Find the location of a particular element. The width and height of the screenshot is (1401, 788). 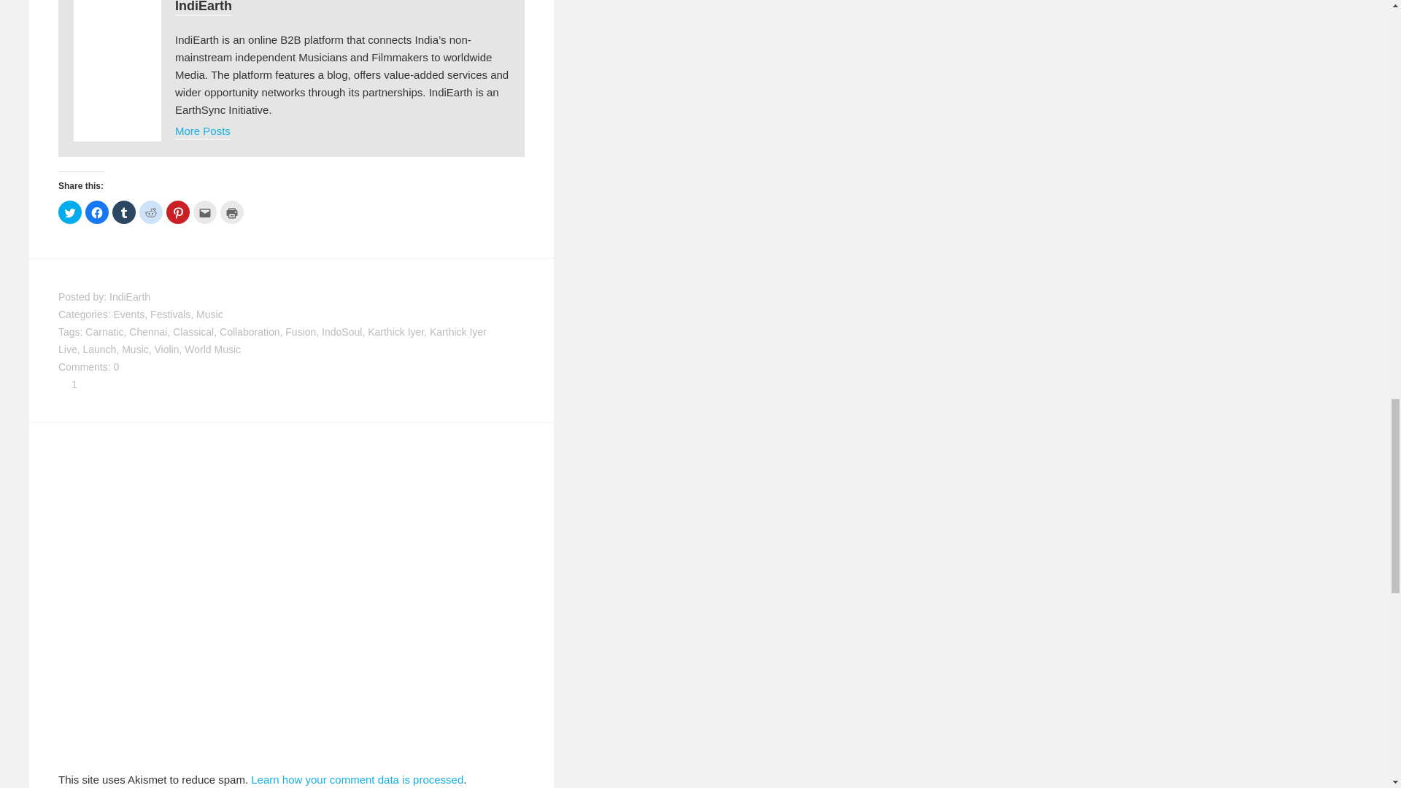

Click to share on Pinterest is located at coordinates (178, 212).